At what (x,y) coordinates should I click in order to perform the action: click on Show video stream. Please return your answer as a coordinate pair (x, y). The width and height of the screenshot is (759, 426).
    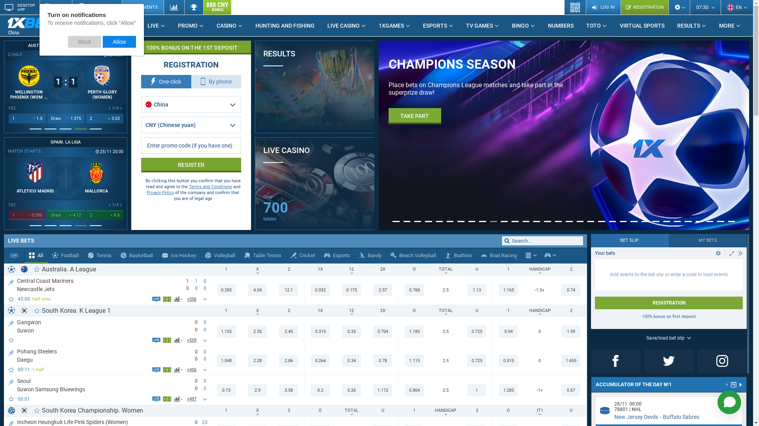
    Looking at the image, I should click on (157, 299).